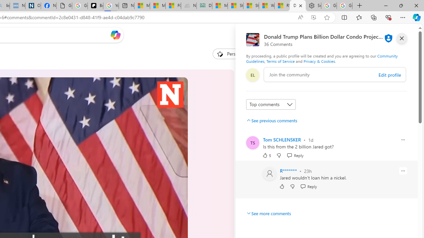 This screenshot has height=238, width=424. What do you see at coordinates (282, 6) in the screenshot?
I see `R******* | Trusted Community Engagement and Contributions` at bounding box center [282, 6].